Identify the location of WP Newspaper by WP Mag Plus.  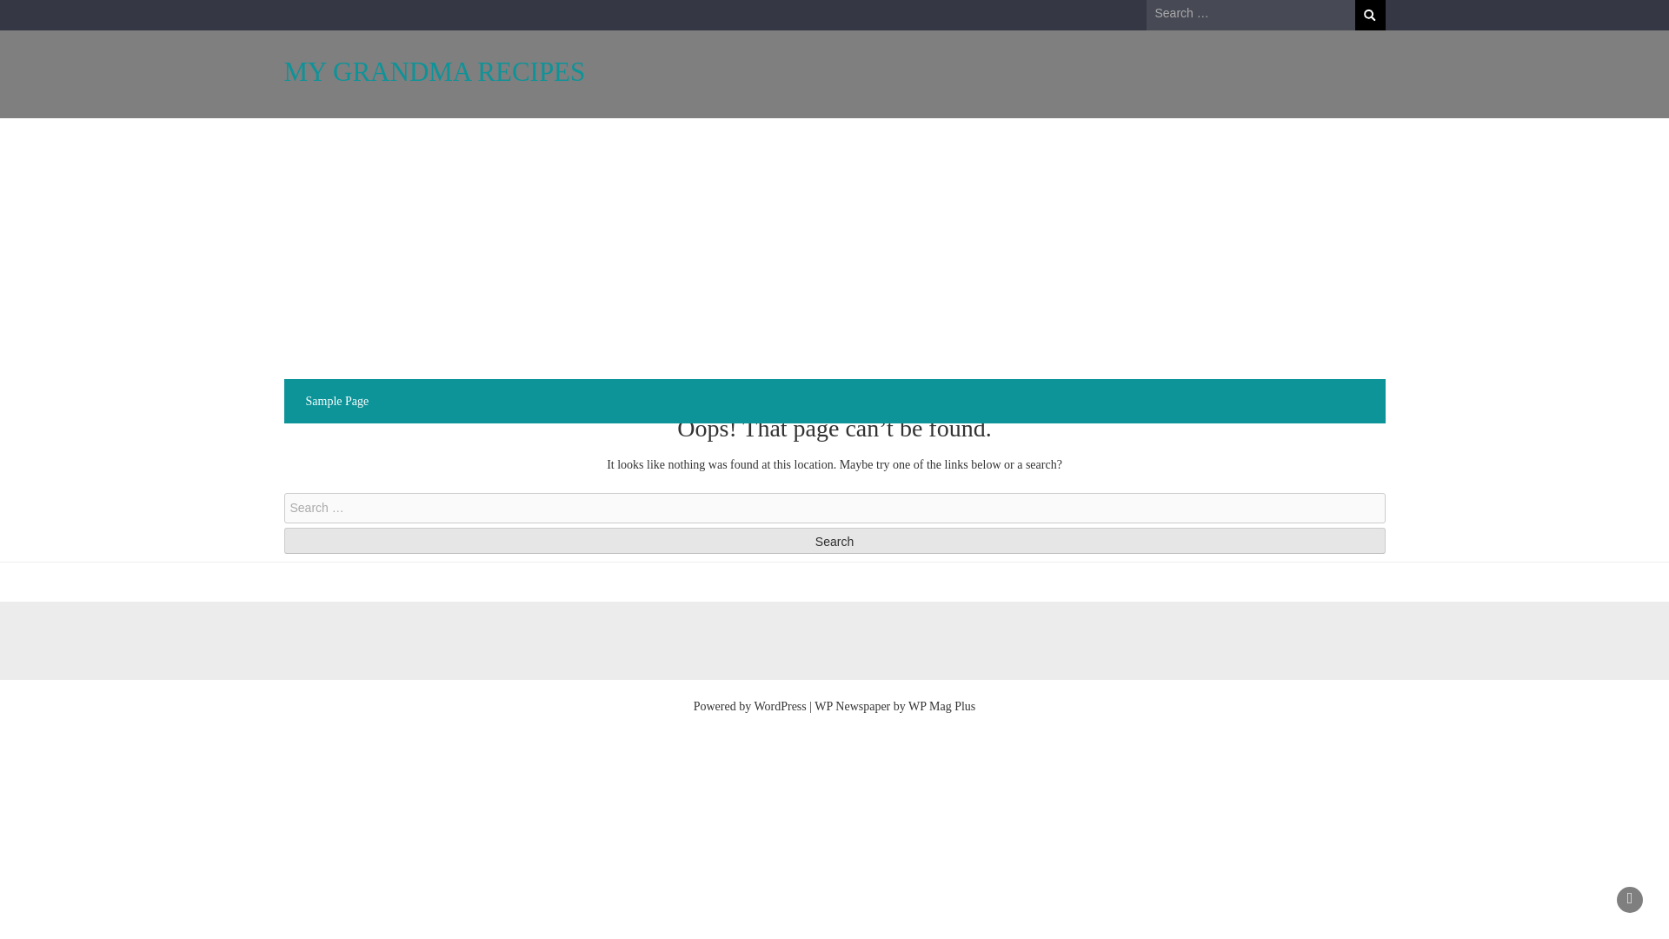
(894, 706).